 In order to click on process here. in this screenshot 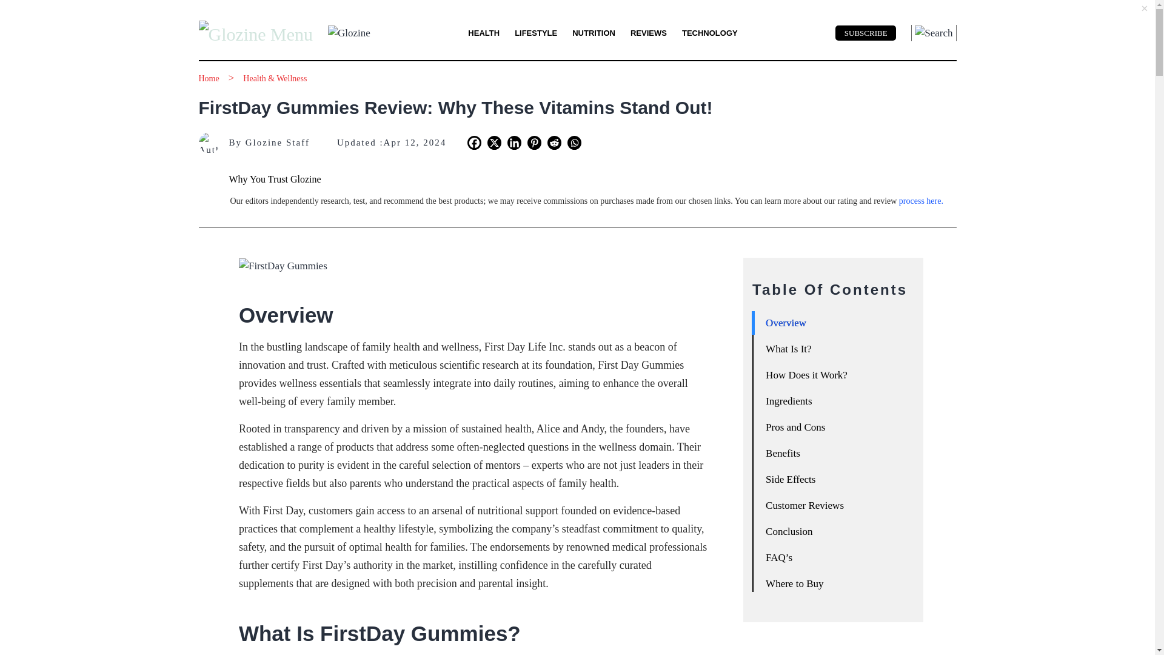, I will do `click(920, 201)`.